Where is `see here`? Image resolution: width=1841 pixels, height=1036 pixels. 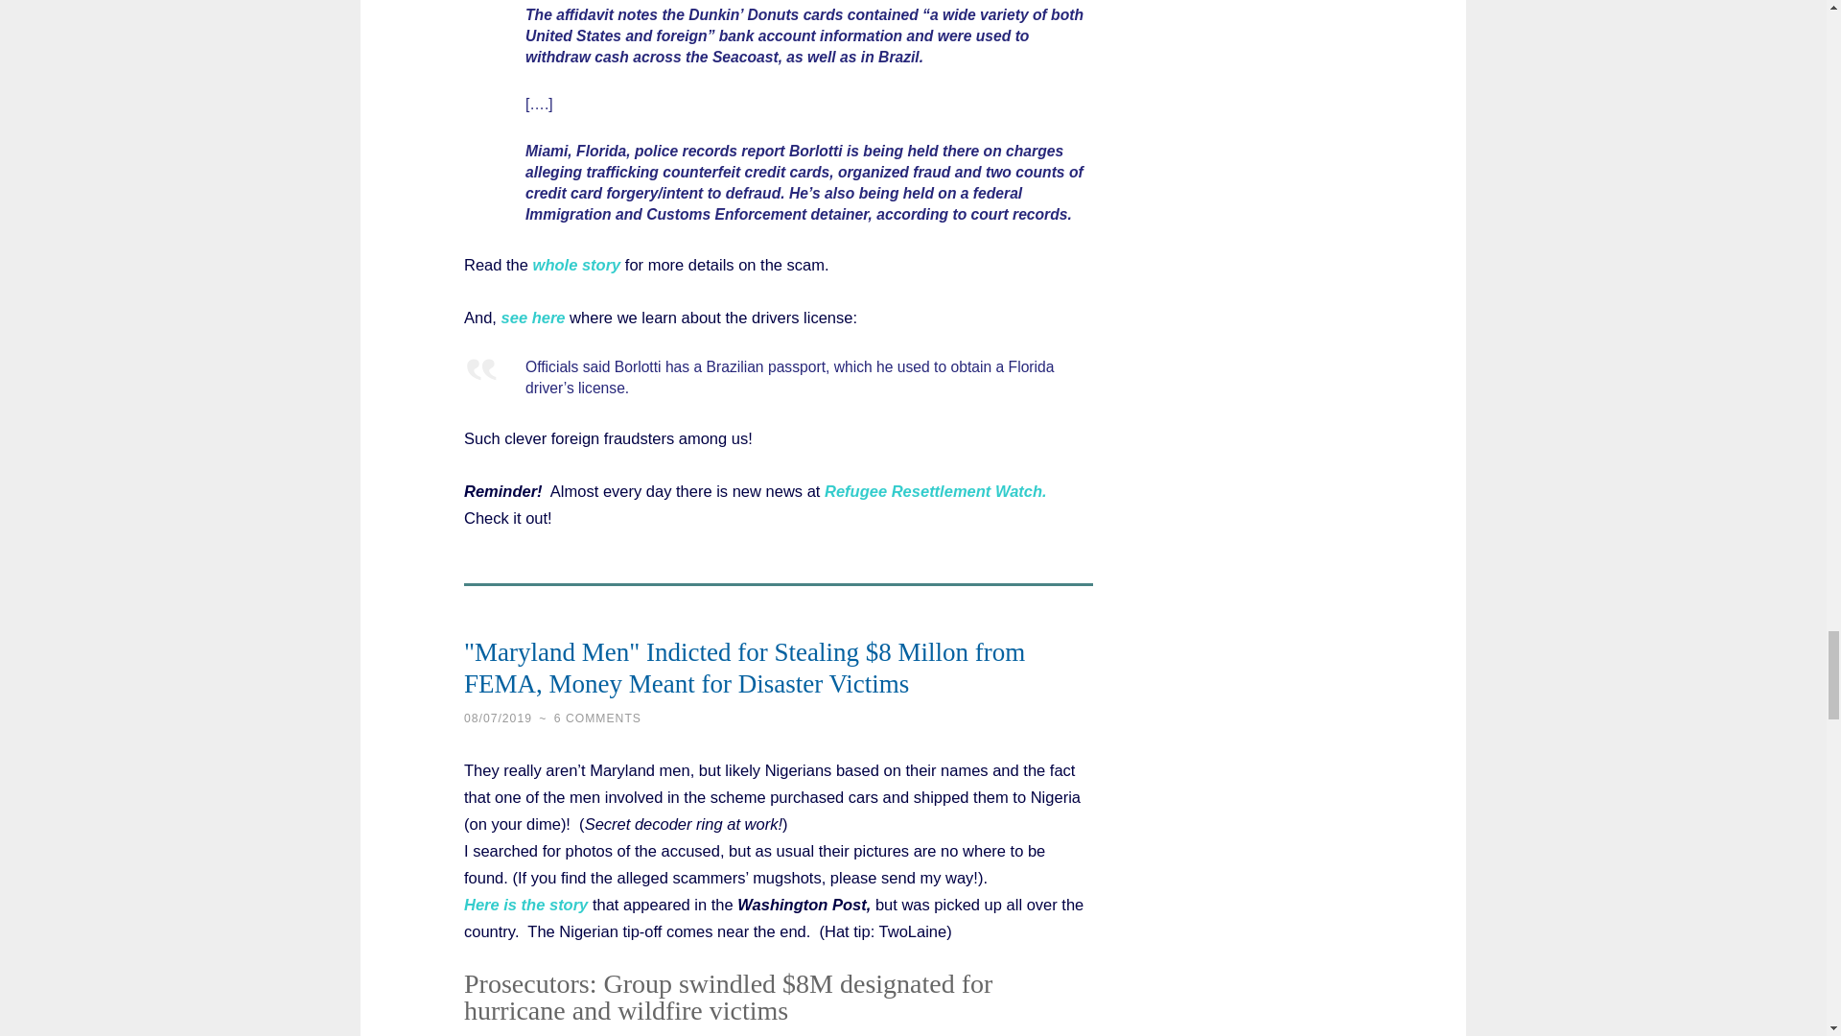 see here is located at coordinates (533, 317).